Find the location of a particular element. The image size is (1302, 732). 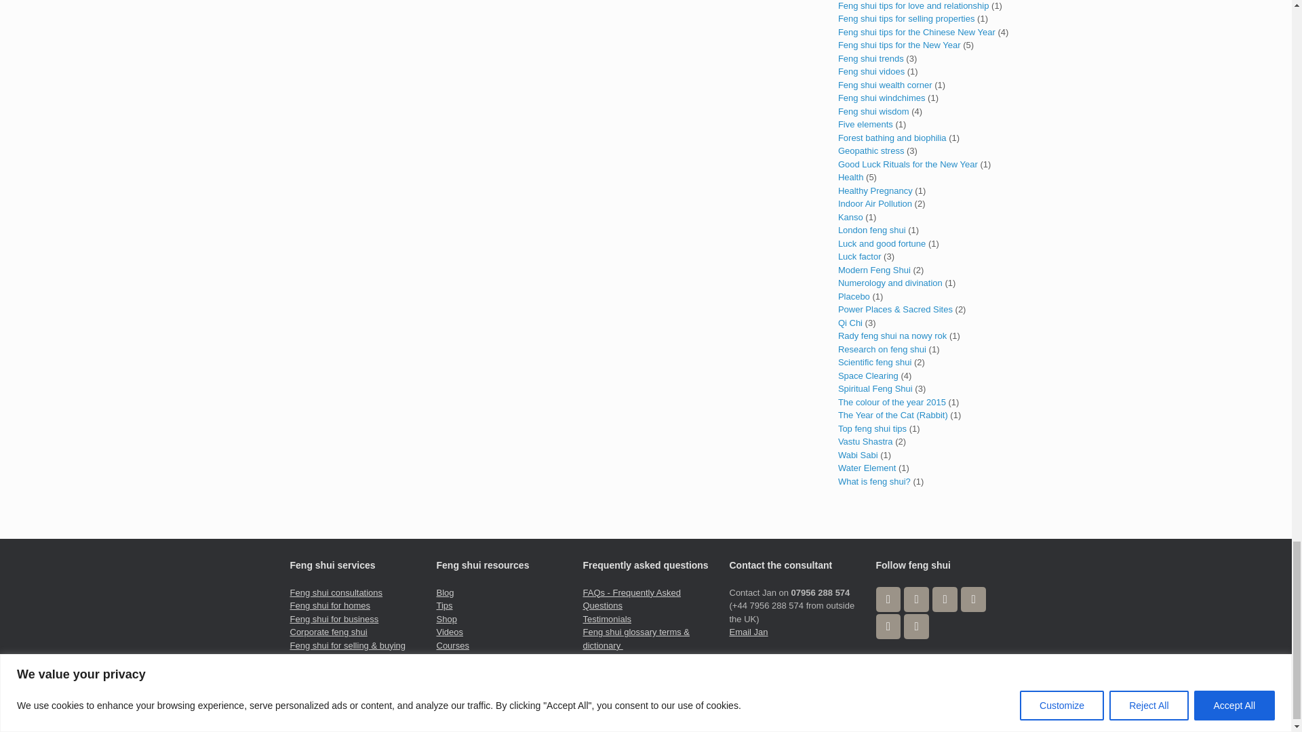

Feng Shui For Selling or Buying Properties is located at coordinates (349, 651).